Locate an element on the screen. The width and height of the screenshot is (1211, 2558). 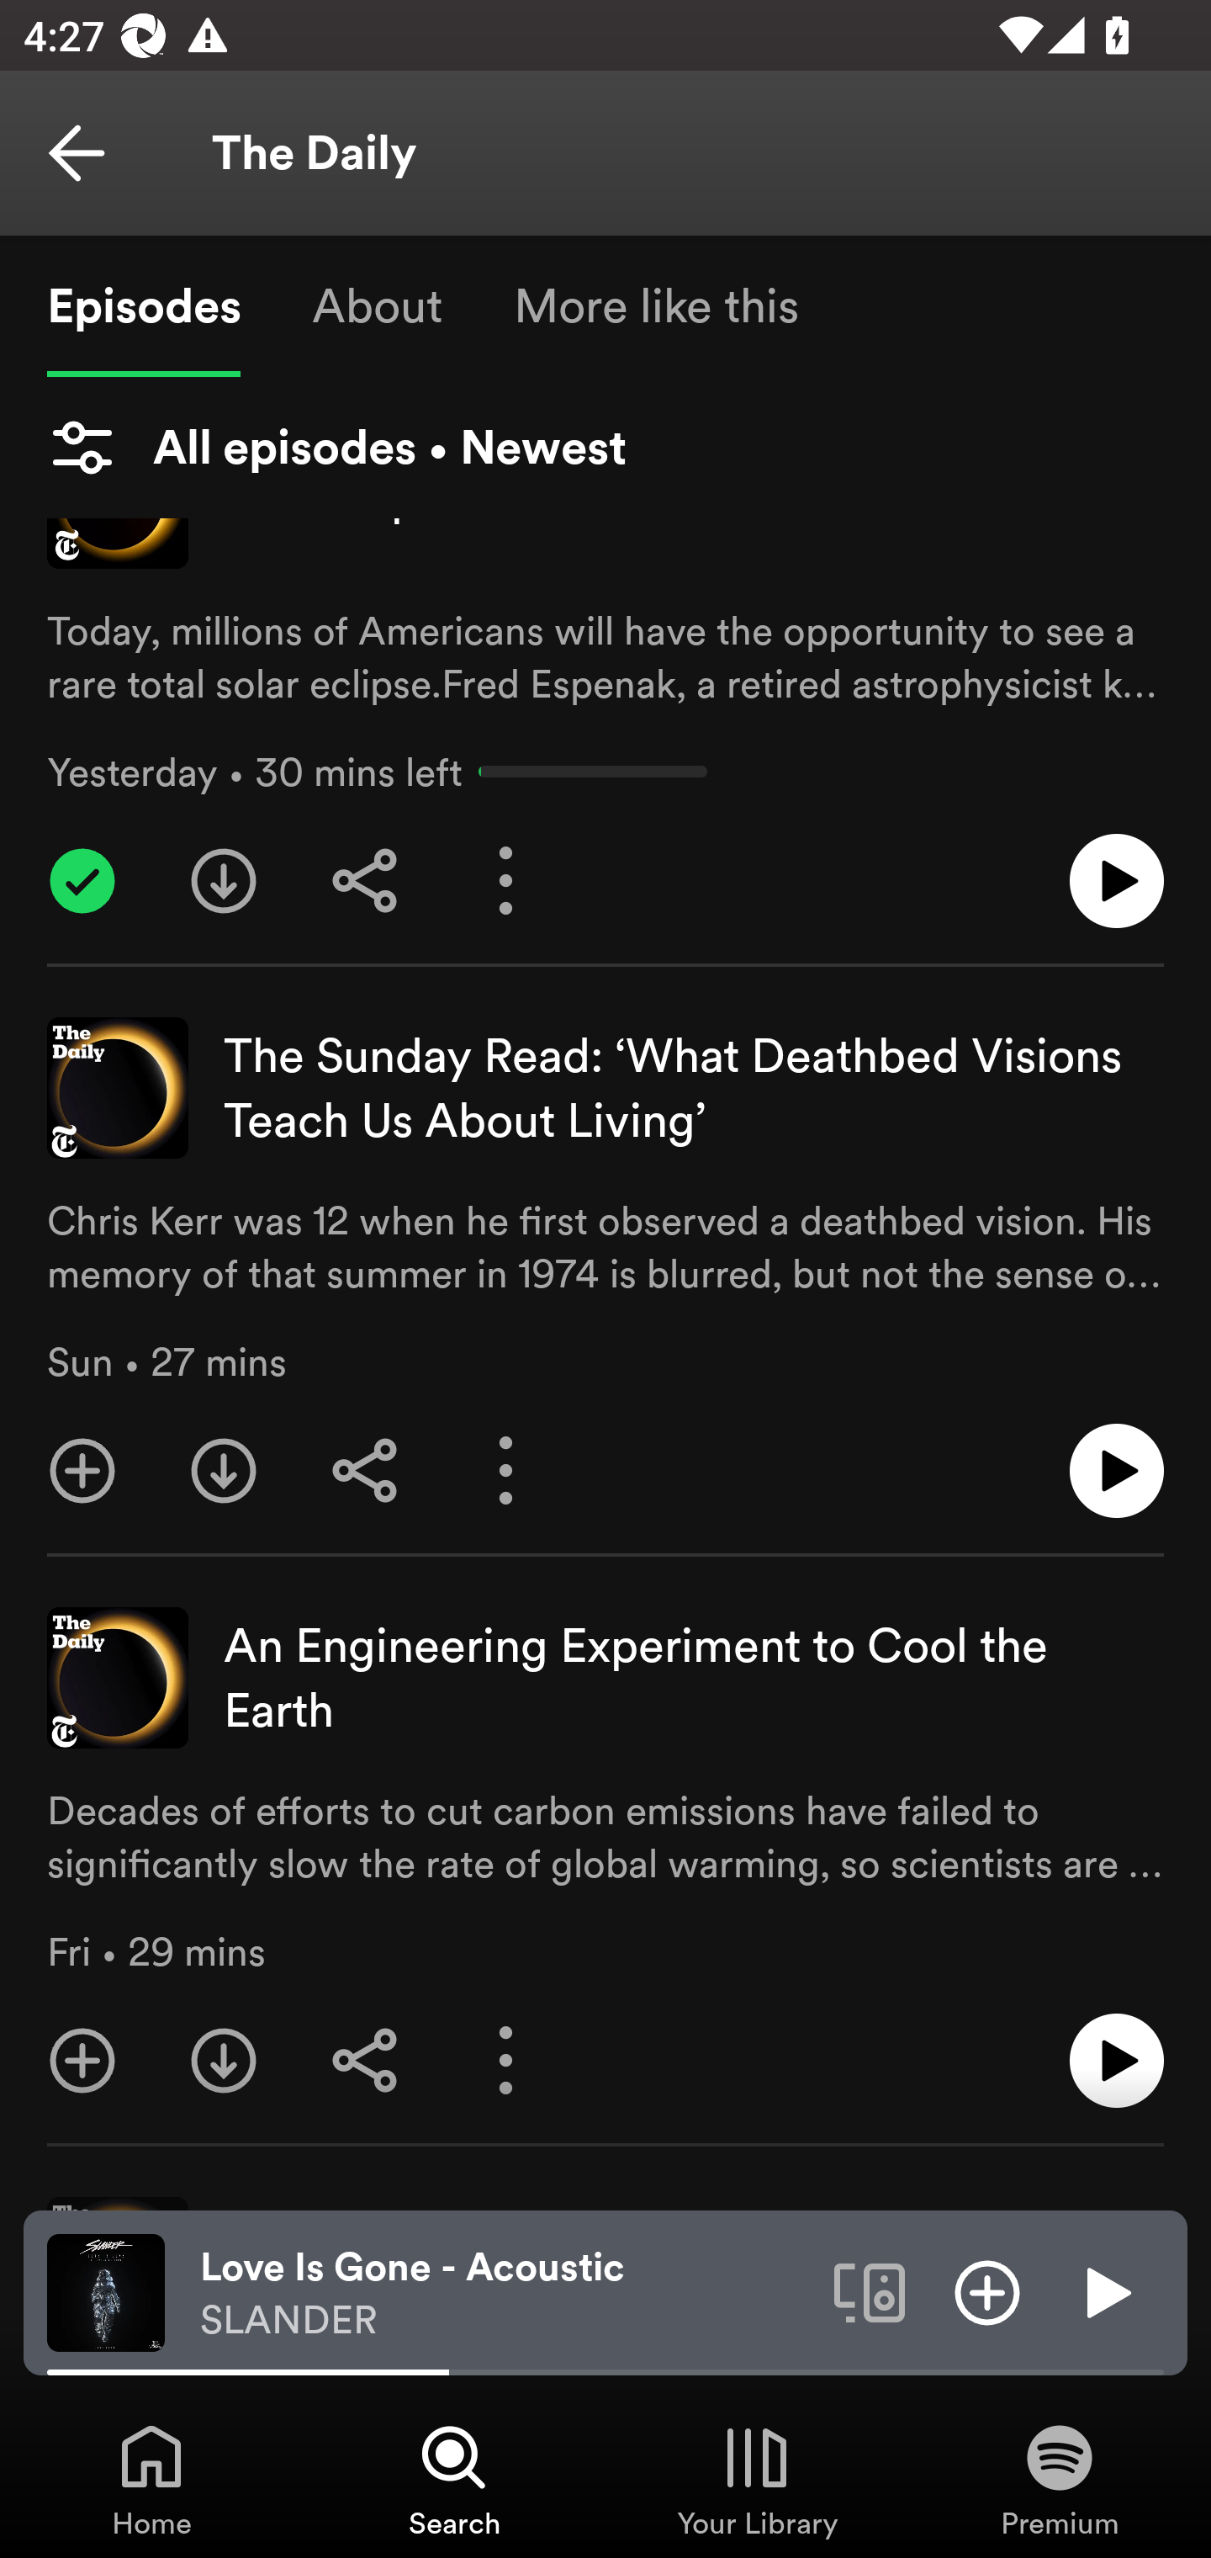
Add item is located at coordinates (987, 2291).